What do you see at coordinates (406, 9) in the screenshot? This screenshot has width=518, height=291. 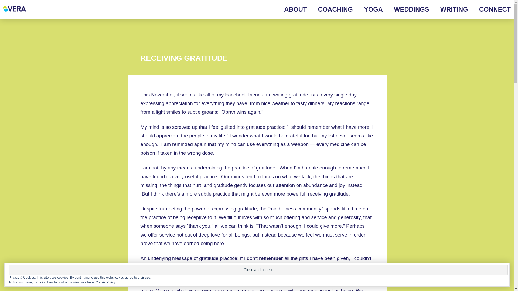 I see `WEDDINGS` at bounding box center [406, 9].